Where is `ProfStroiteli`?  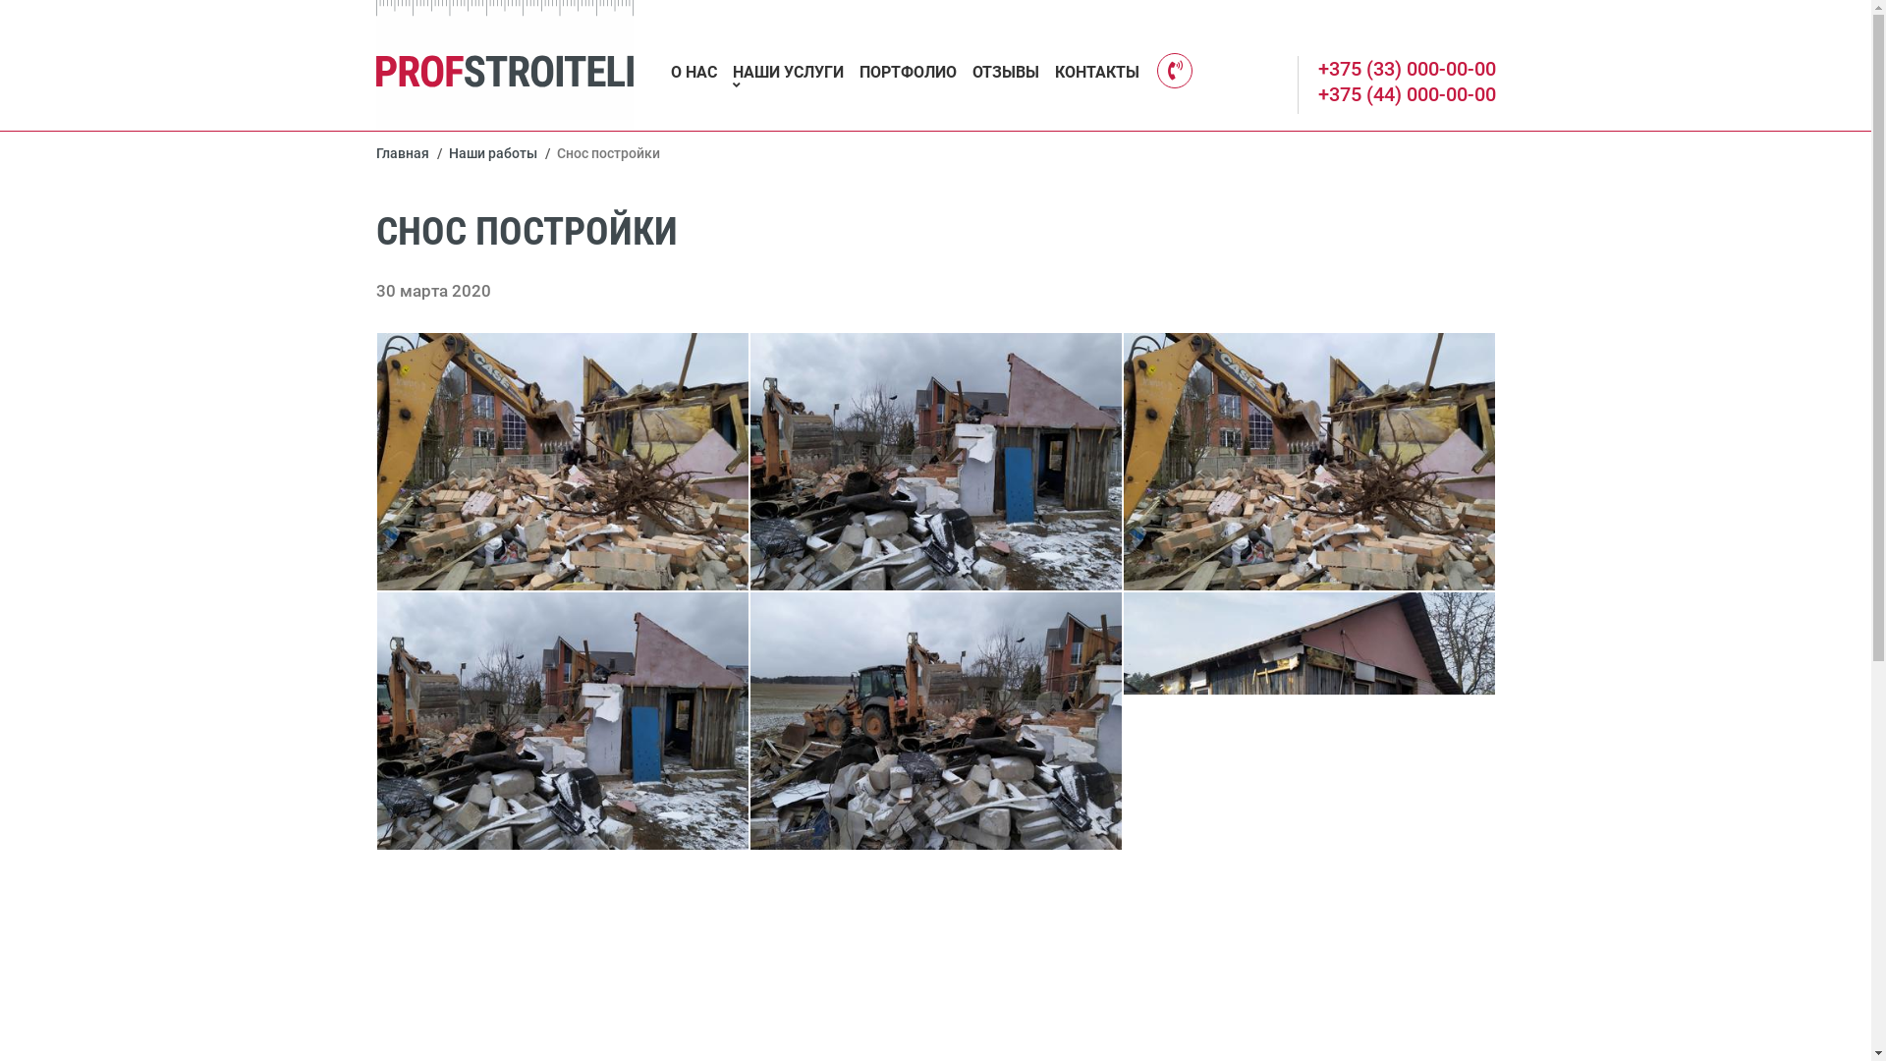
ProfStroiteli is located at coordinates (505, 65).